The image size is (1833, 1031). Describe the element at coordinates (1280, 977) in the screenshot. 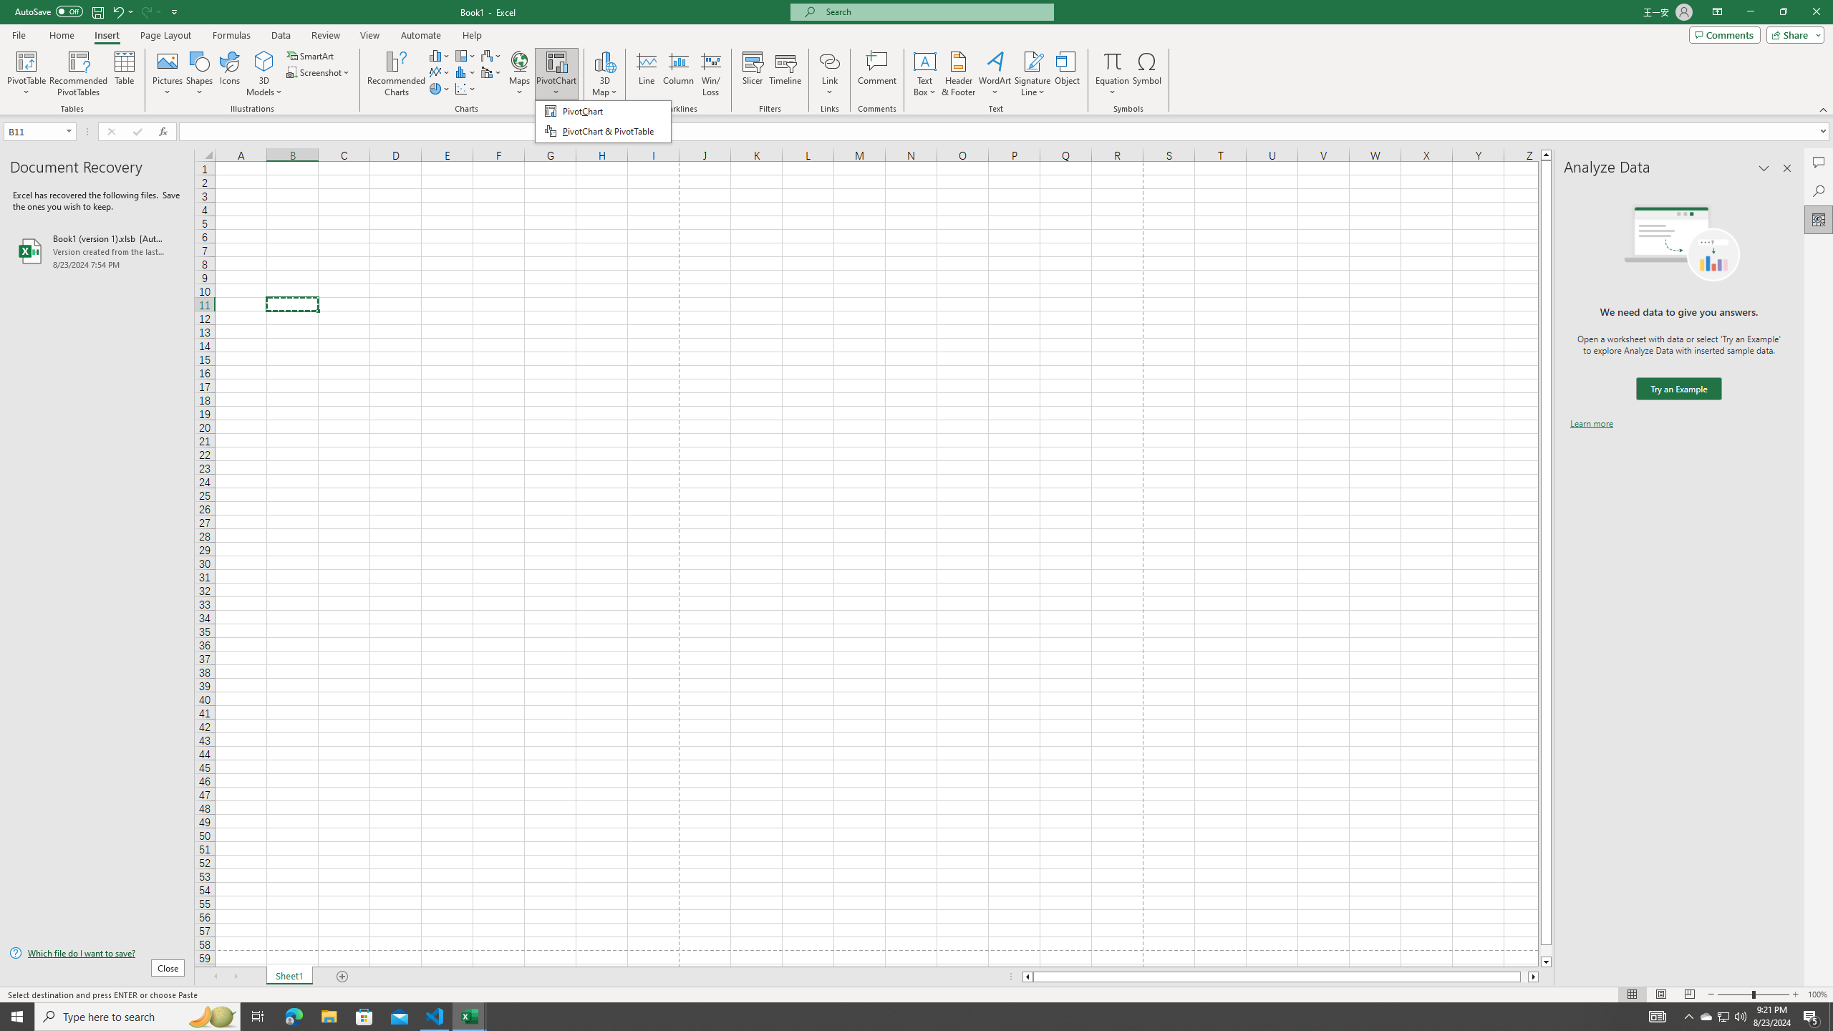

I see `Class: NetUIScrollBar` at that location.